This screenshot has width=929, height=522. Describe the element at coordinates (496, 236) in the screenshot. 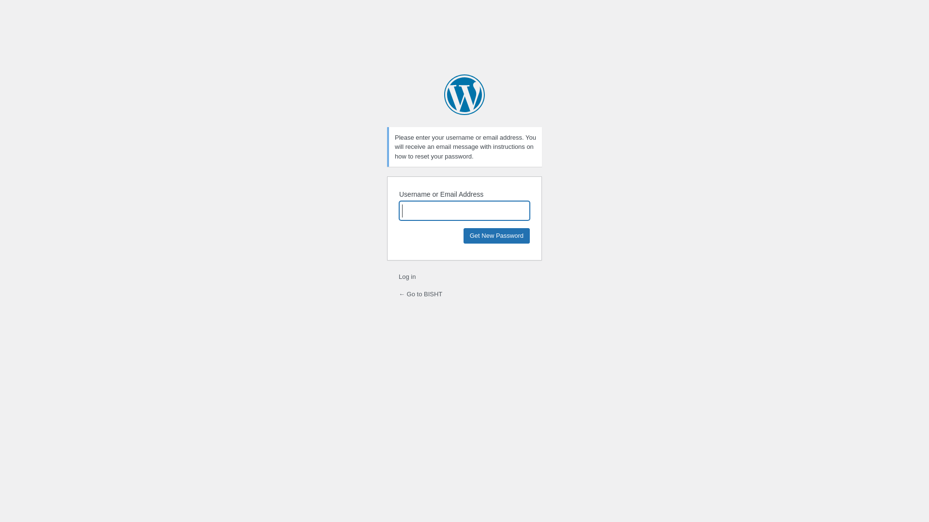

I see `Get New Password` at that location.